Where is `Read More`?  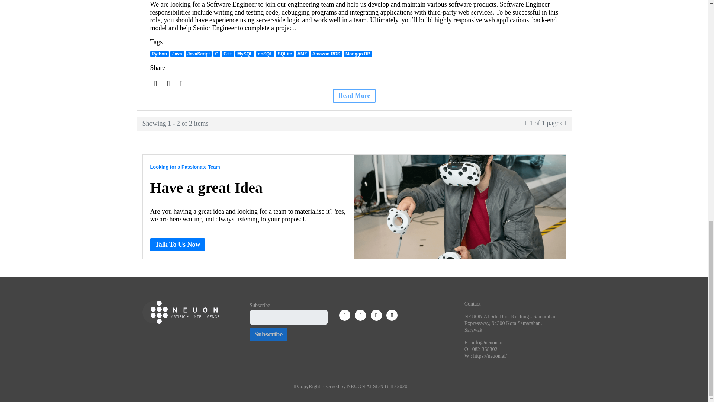
Read More is located at coordinates (354, 96).